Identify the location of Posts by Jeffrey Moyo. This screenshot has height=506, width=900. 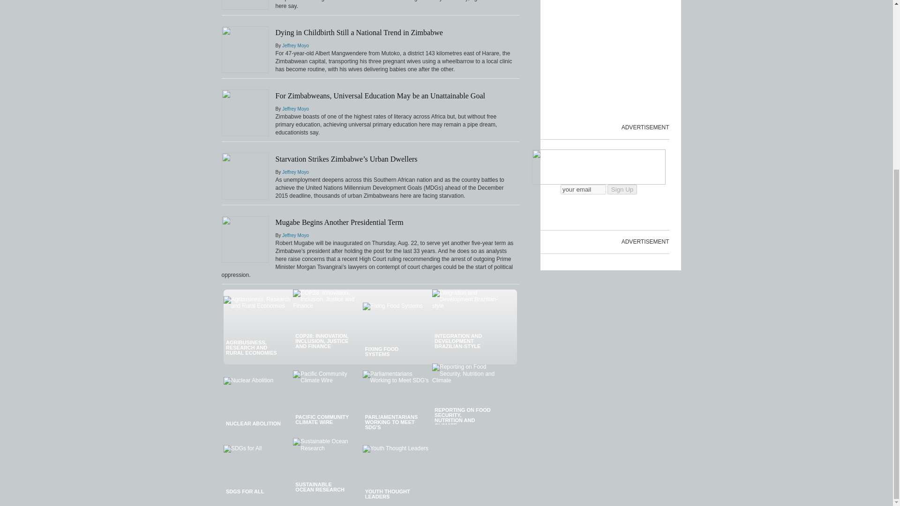
(295, 171).